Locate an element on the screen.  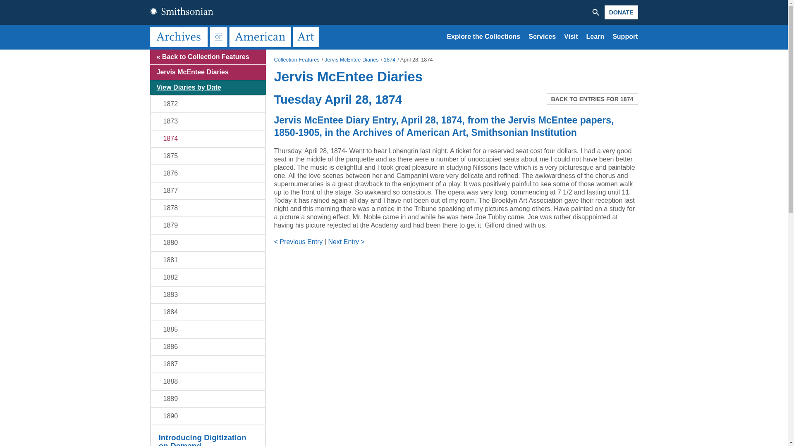
Skip to main content is located at coordinates (394, 50).